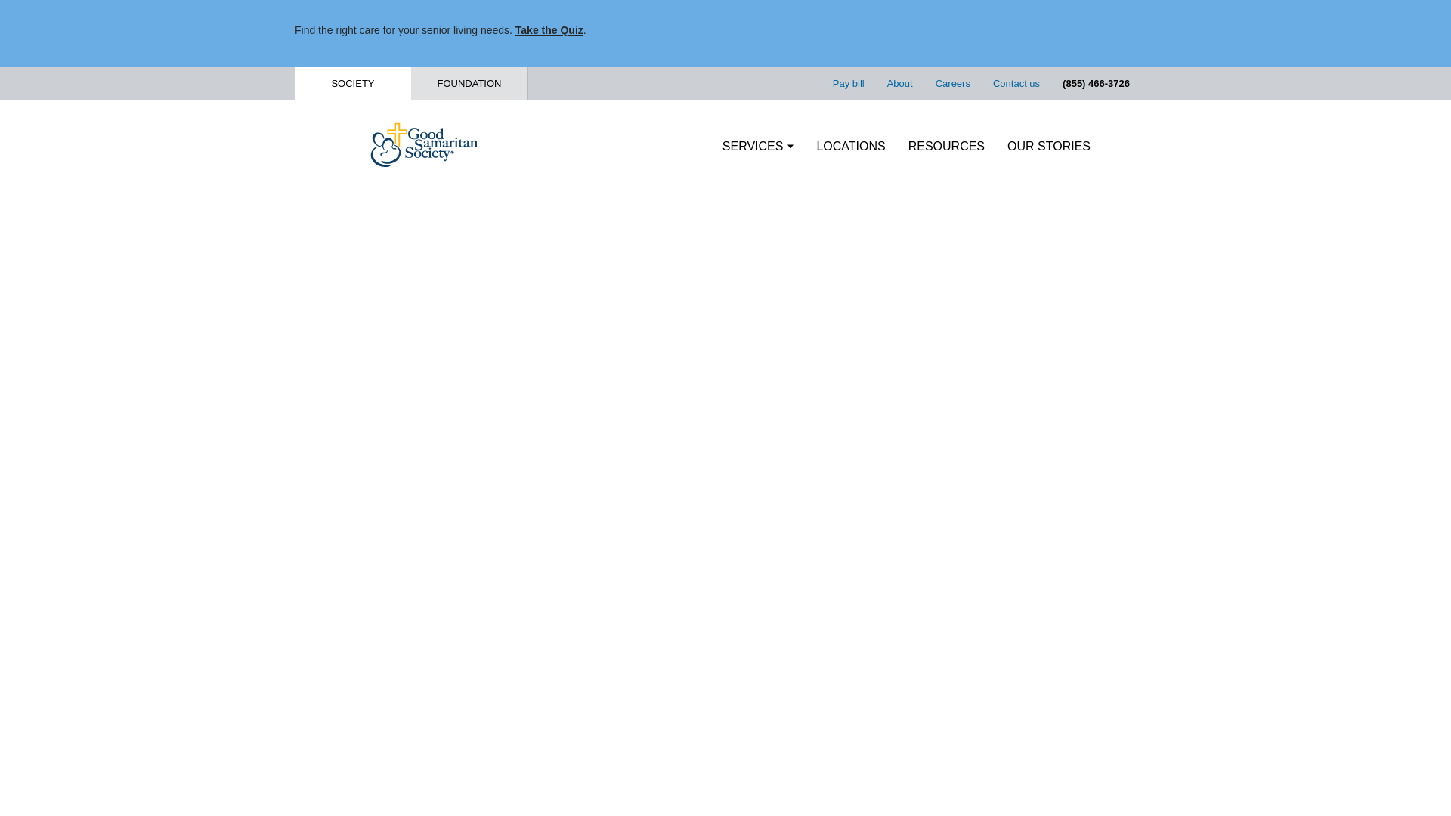 This screenshot has height=816, width=1451. What do you see at coordinates (1049, 147) in the screenshot?
I see `OUR STORIES` at bounding box center [1049, 147].